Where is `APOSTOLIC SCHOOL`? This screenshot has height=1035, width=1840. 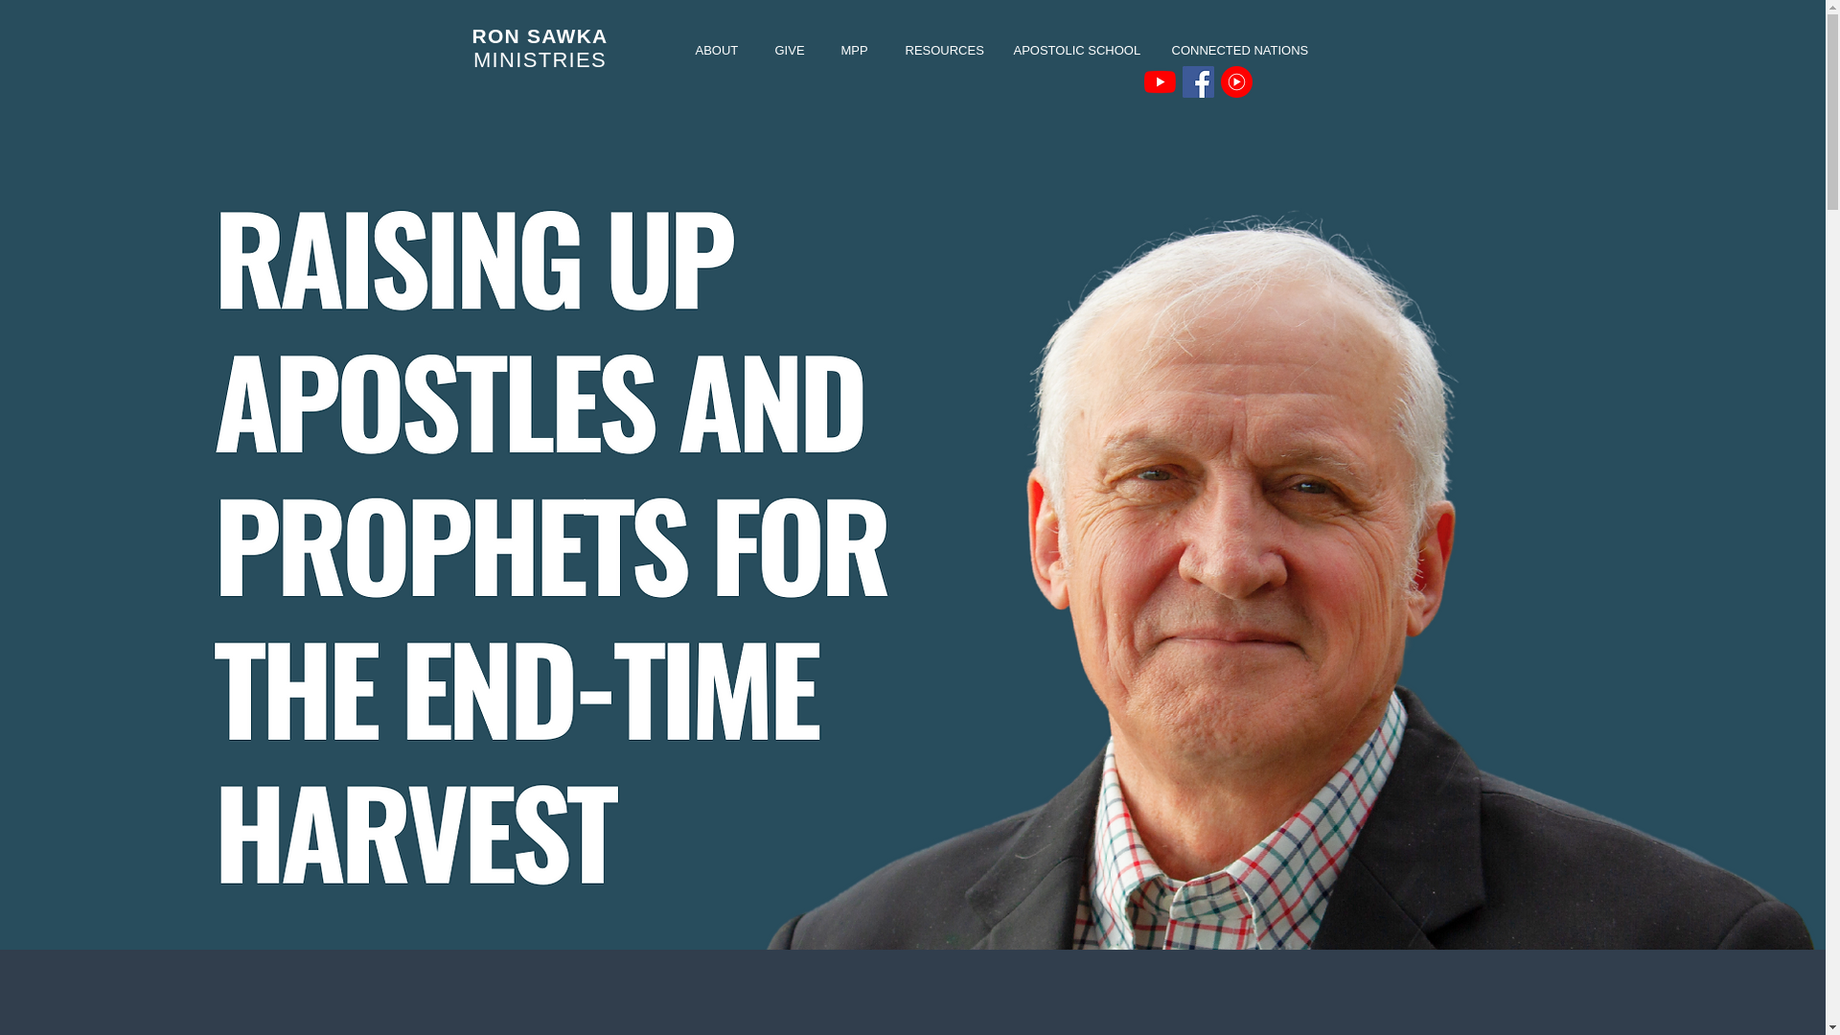
APOSTOLIC SCHOOL is located at coordinates (1073, 50).